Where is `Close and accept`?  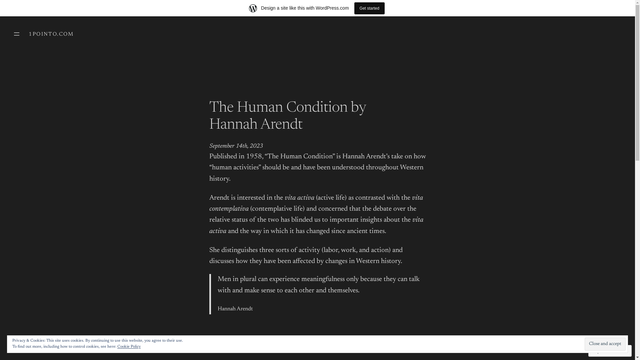
Close and accept is located at coordinates (605, 344).